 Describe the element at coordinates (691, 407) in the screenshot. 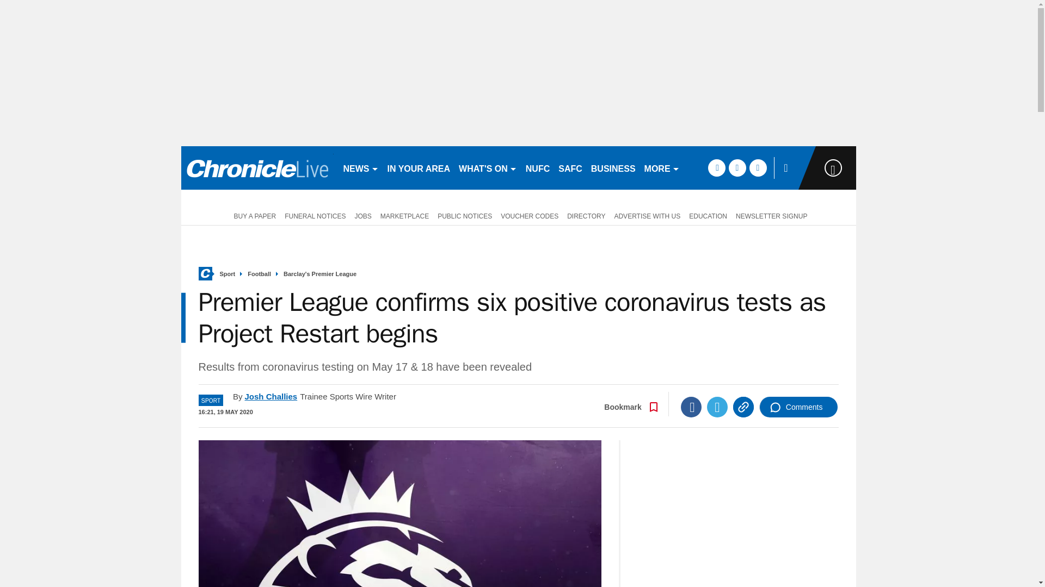

I see `Facebook` at that location.